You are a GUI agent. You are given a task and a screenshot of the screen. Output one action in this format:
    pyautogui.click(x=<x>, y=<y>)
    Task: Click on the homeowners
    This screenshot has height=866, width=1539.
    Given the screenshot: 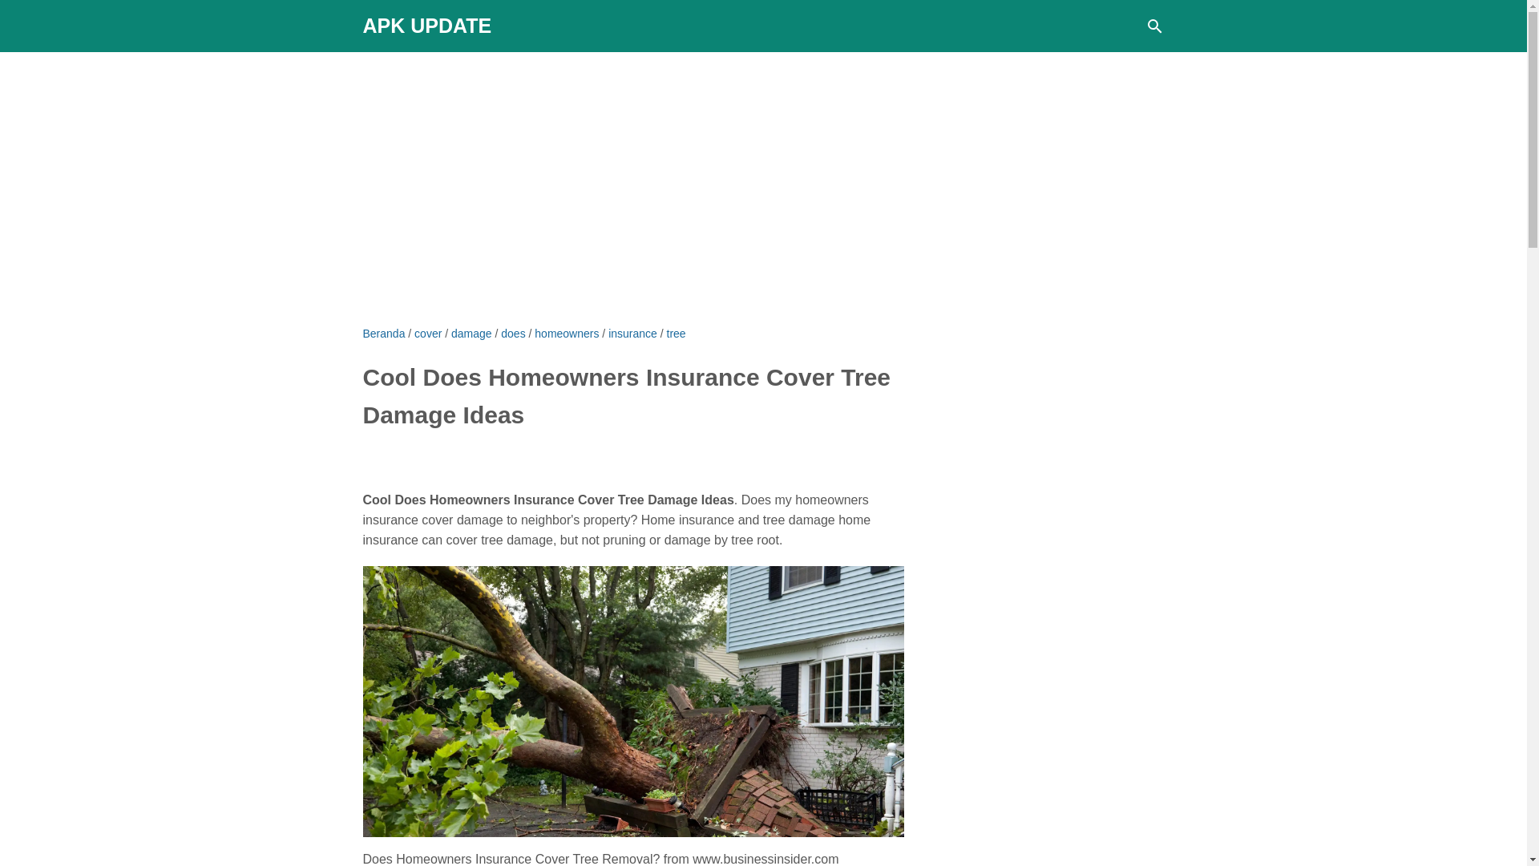 What is the action you would take?
    pyautogui.click(x=566, y=334)
    